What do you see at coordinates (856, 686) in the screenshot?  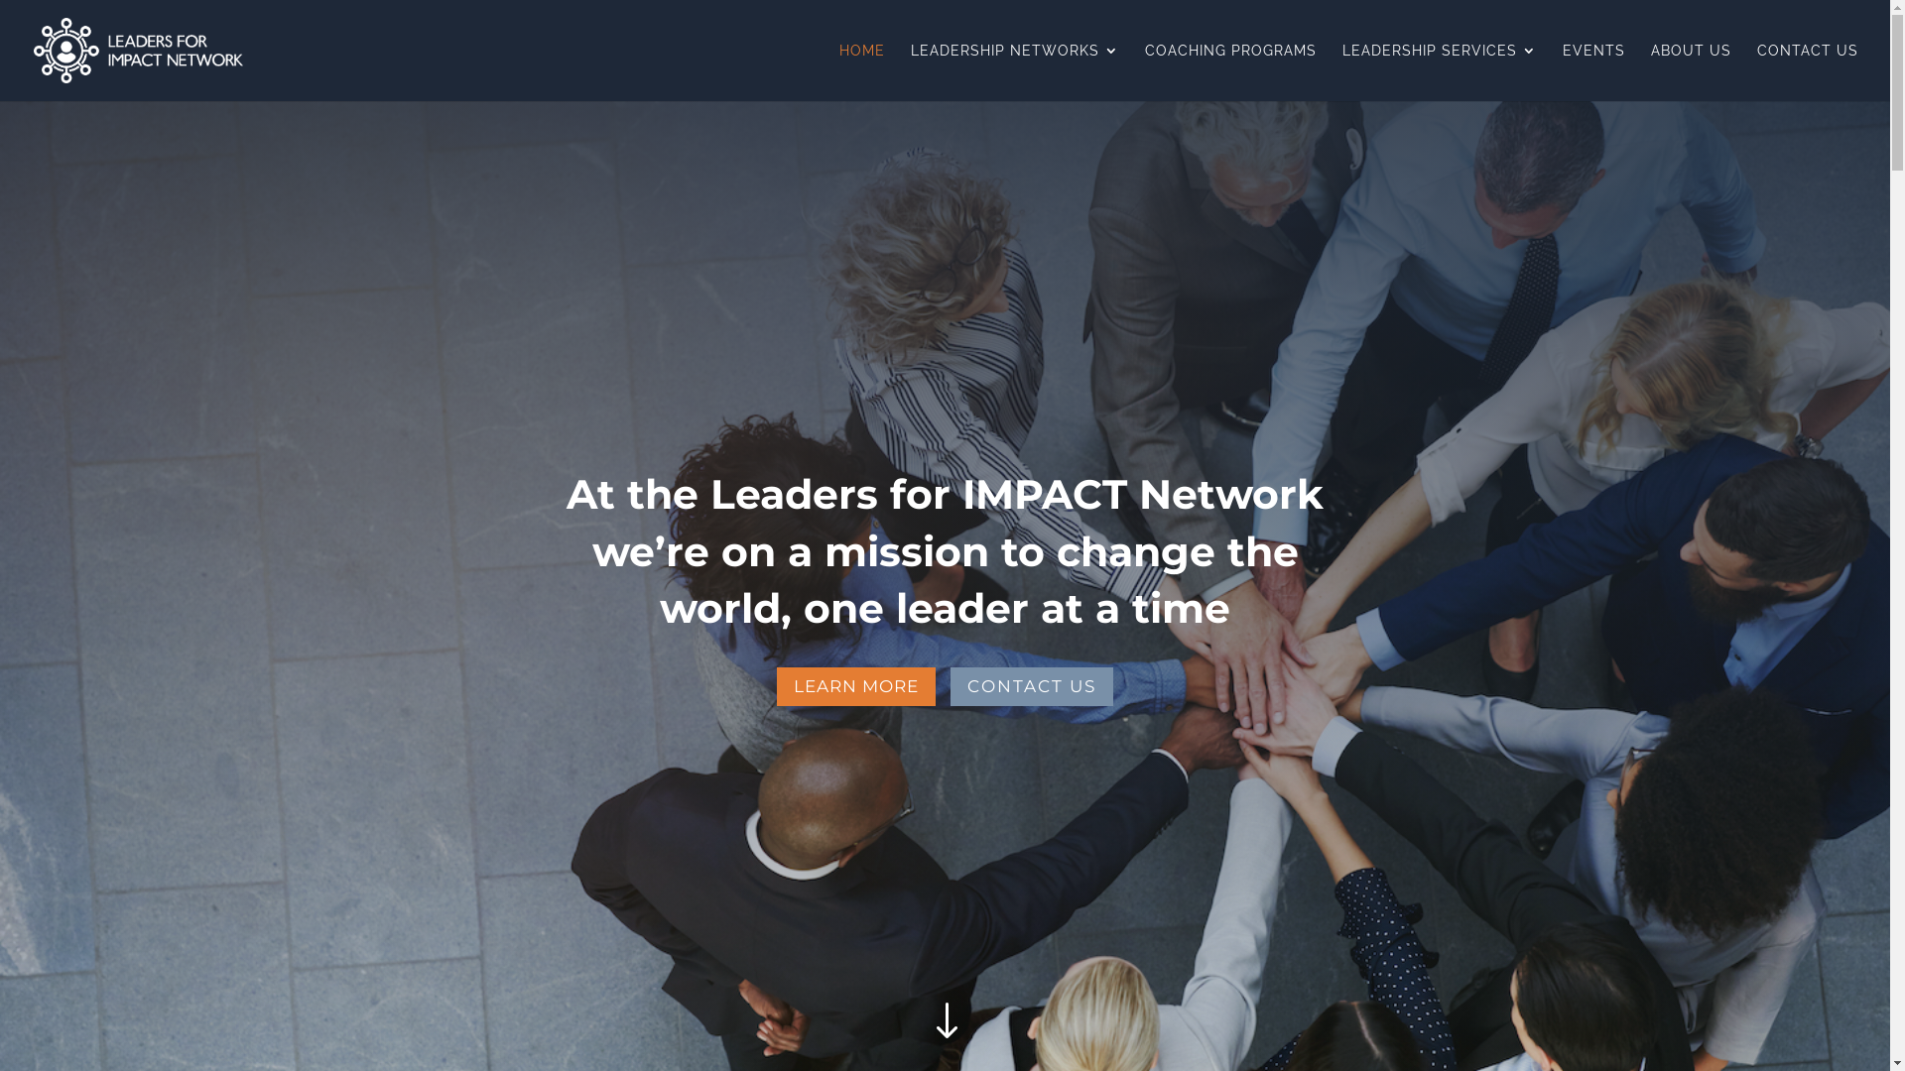 I see `LEARN MORE` at bounding box center [856, 686].